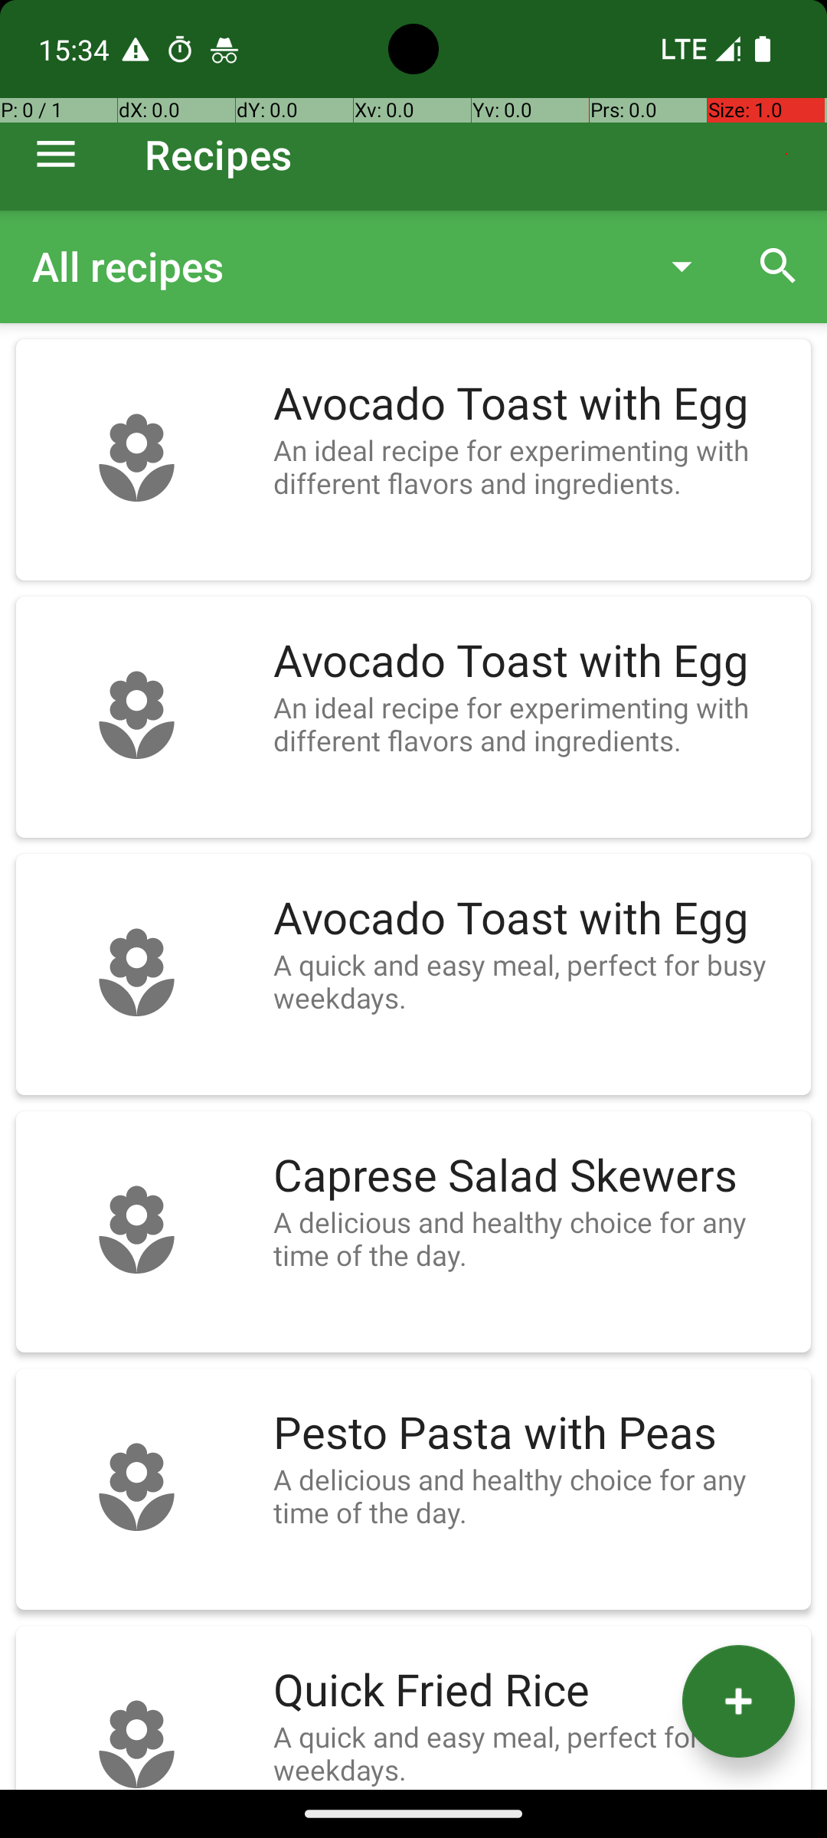 This screenshot has height=1838, width=827. I want to click on An ideal recipe for experimenting with different flavors and ingredients., so click(534, 466).